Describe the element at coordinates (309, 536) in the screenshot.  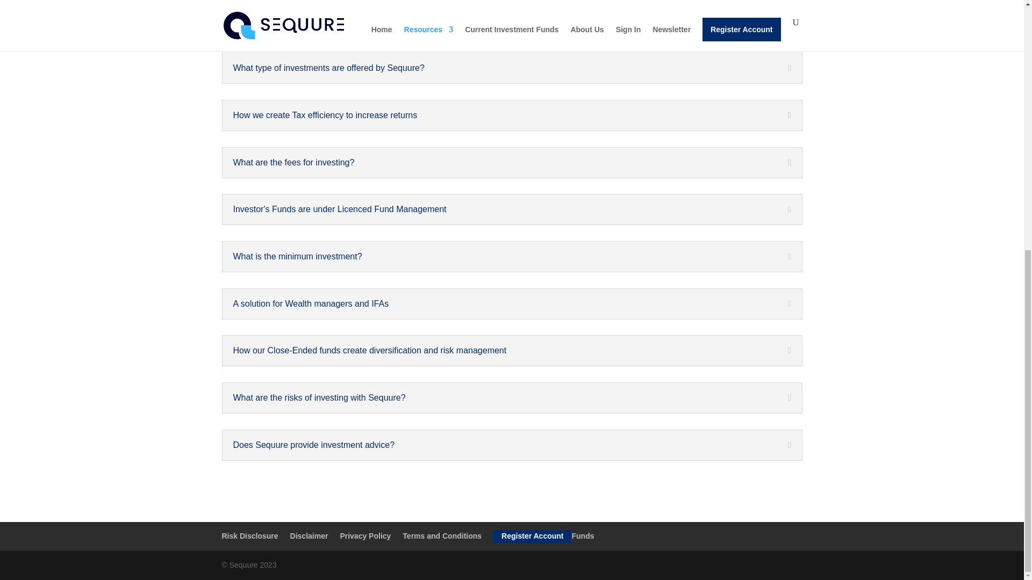
I see `Disclaimer` at that location.